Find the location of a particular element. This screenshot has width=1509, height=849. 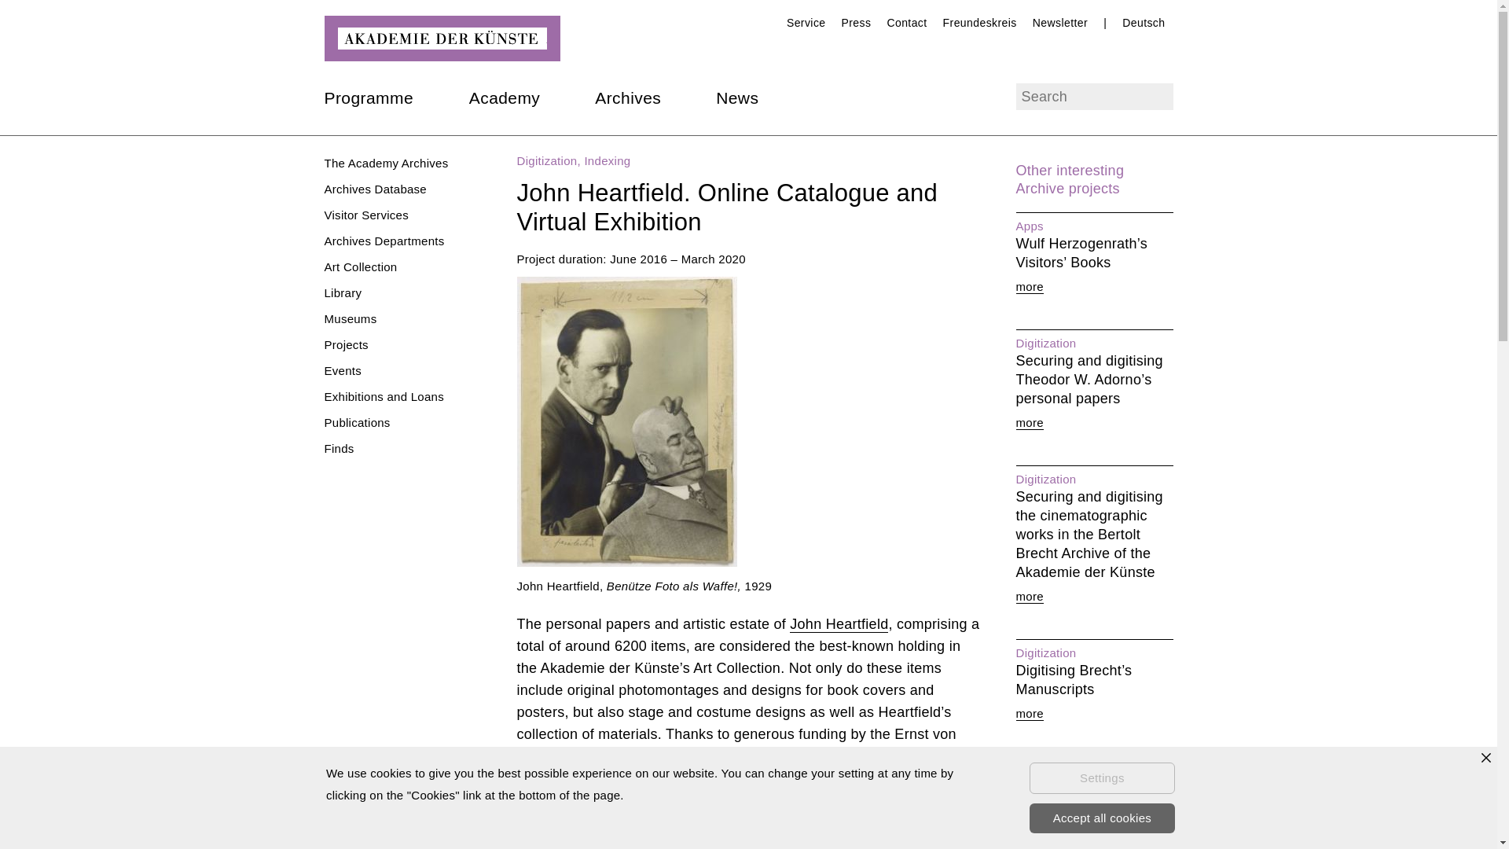

Events is located at coordinates (342, 370).